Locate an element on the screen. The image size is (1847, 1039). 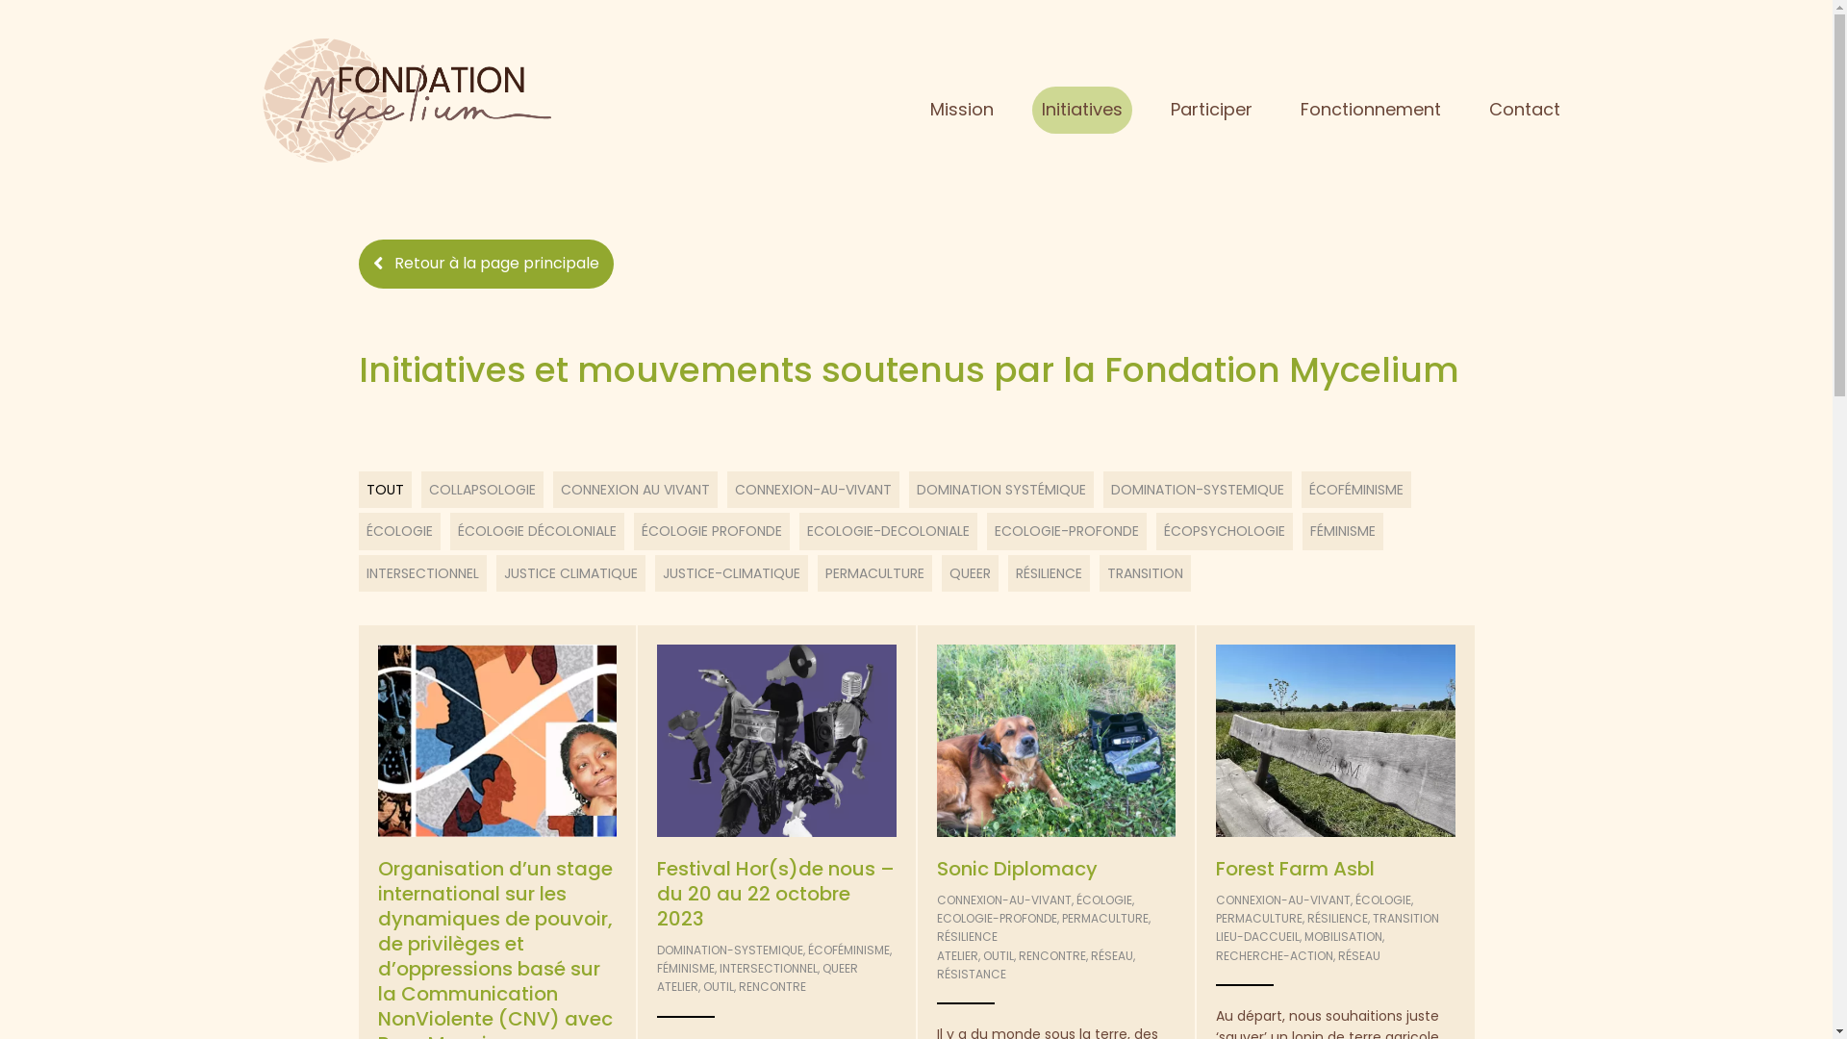
RECHERCHE-ACTION is located at coordinates (1275, 956).